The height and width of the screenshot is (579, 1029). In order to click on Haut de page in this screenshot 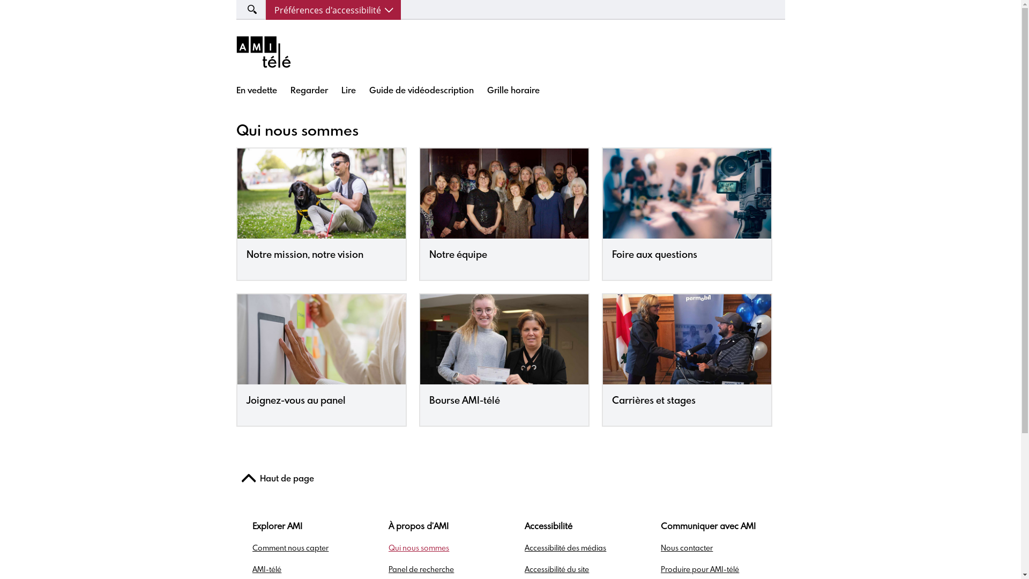, I will do `click(278, 481)`.